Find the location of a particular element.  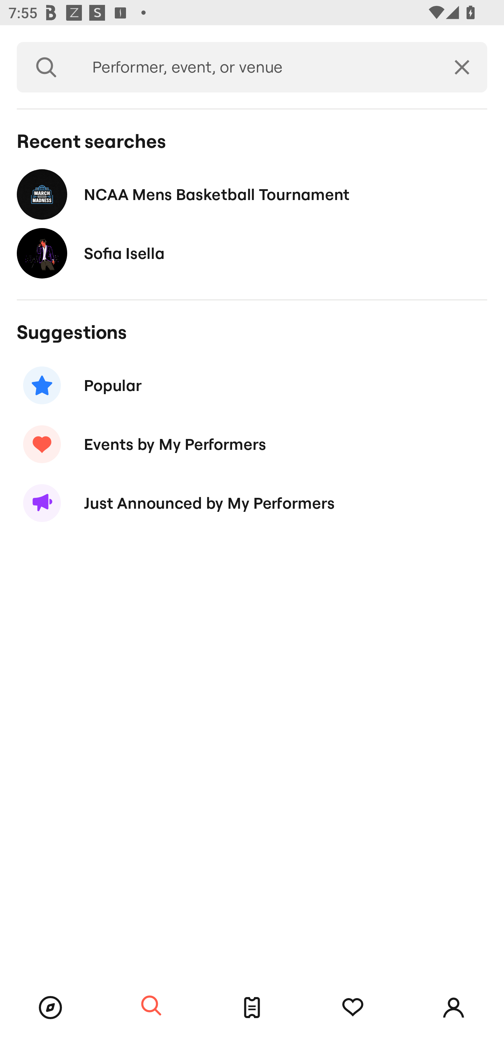

Sofia Isella is located at coordinates (252, 254).